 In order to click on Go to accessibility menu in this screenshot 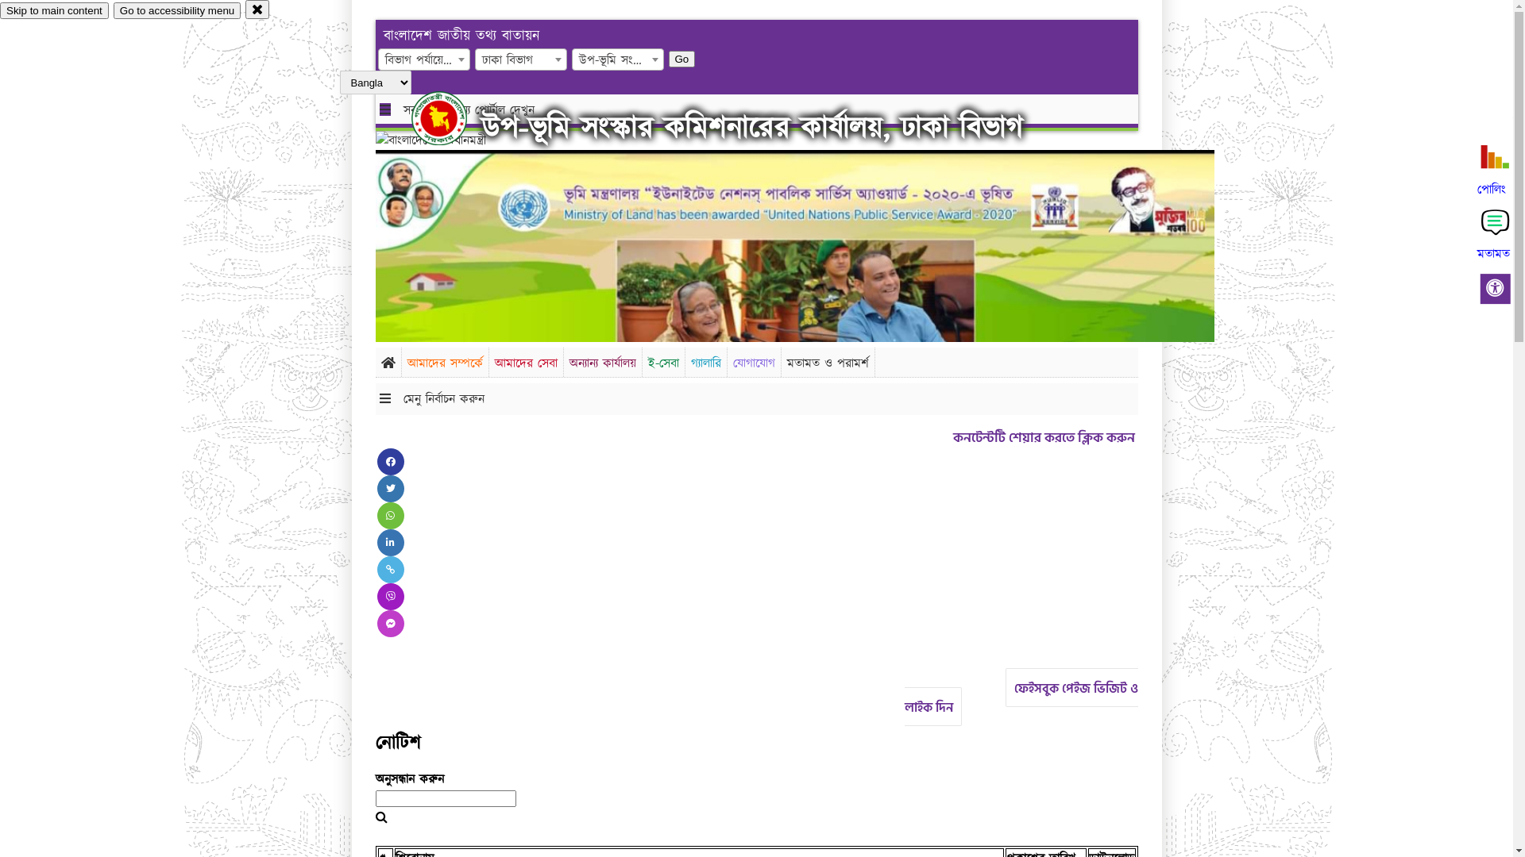, I will do `click(177, 11)`.